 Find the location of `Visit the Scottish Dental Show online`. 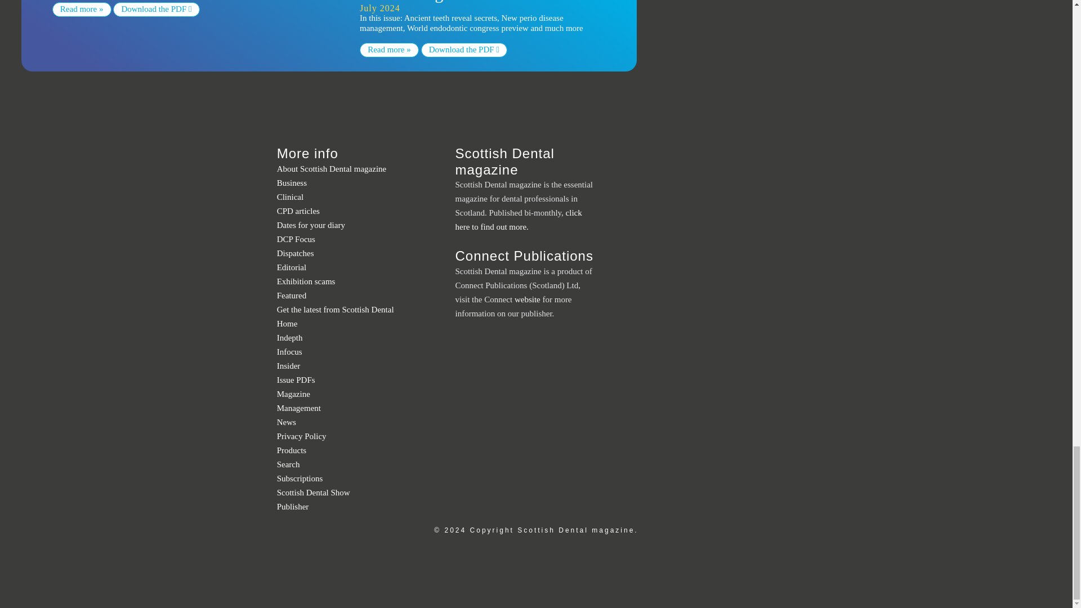

Visit the Scottish Dental Show online is located at coordinates (313, 493).